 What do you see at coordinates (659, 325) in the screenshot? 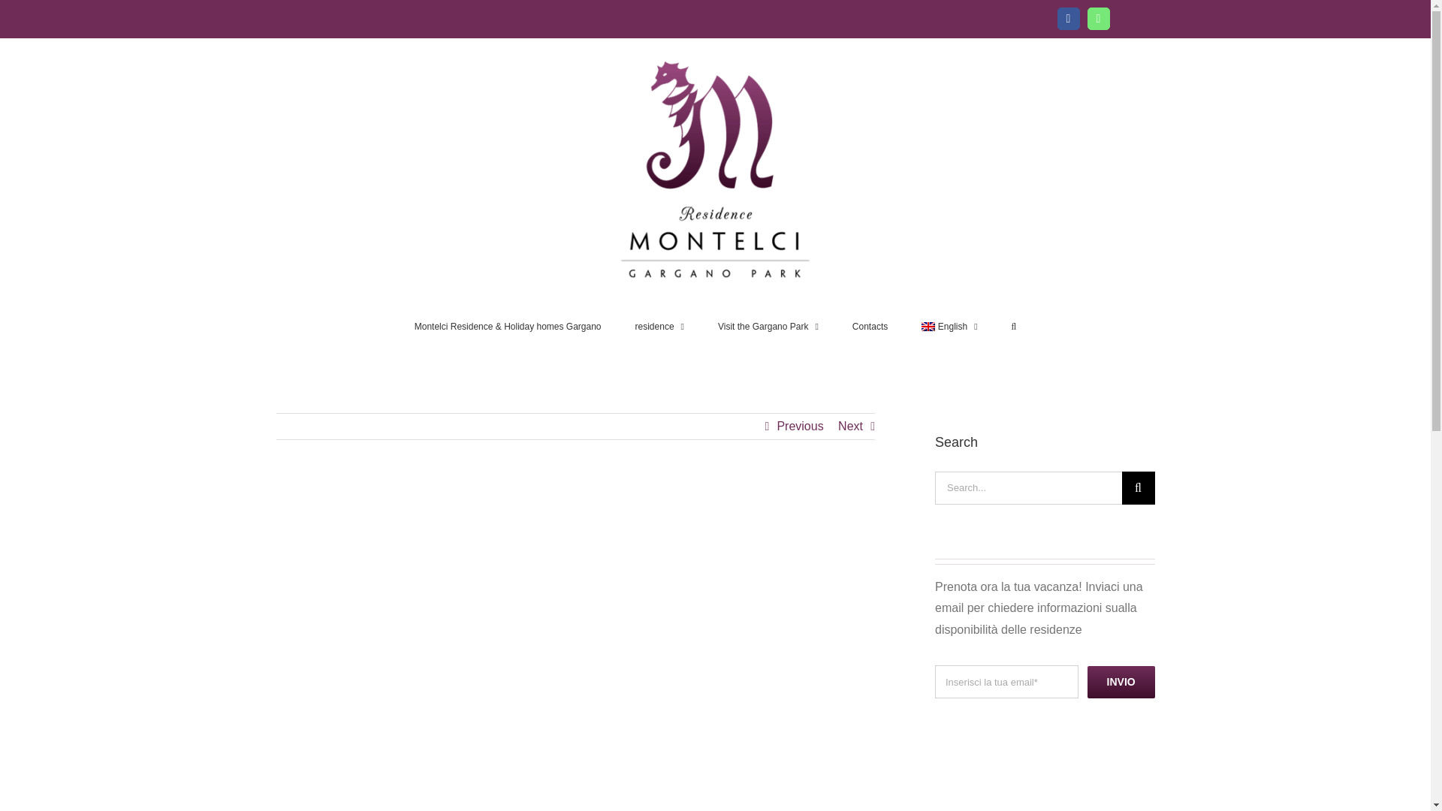
I see `residence` at bounding box center [659, 325].